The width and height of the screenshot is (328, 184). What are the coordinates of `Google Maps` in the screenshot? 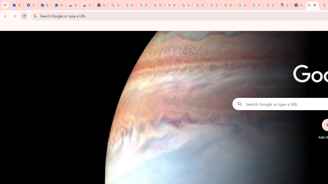 It's located at (284, 5).